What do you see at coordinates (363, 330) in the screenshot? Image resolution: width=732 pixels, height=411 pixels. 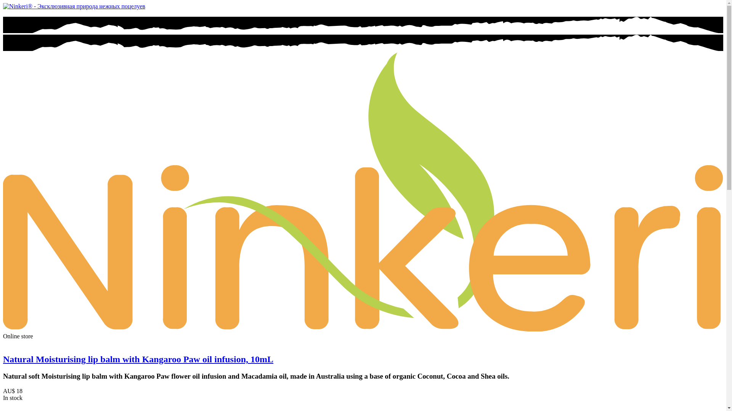 I see `Australian natural cosmetics` at bounding box center [363, 330].